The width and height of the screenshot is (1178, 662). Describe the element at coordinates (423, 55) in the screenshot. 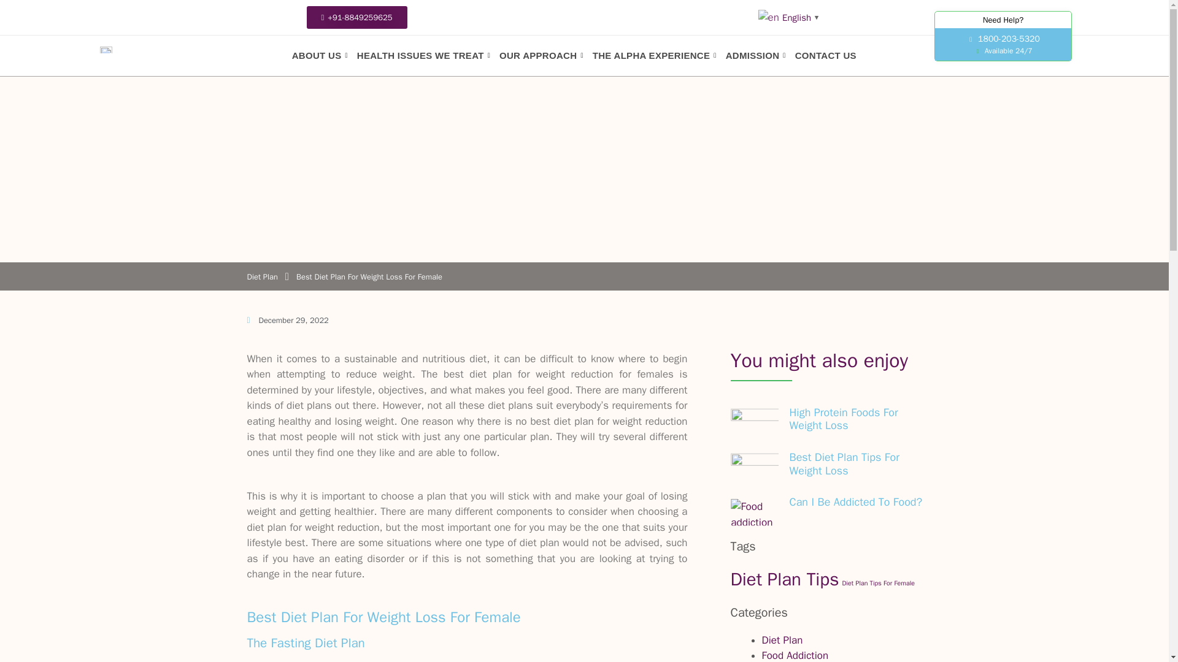

I see `HEALTH ISSUES WE TREAT` at that location.